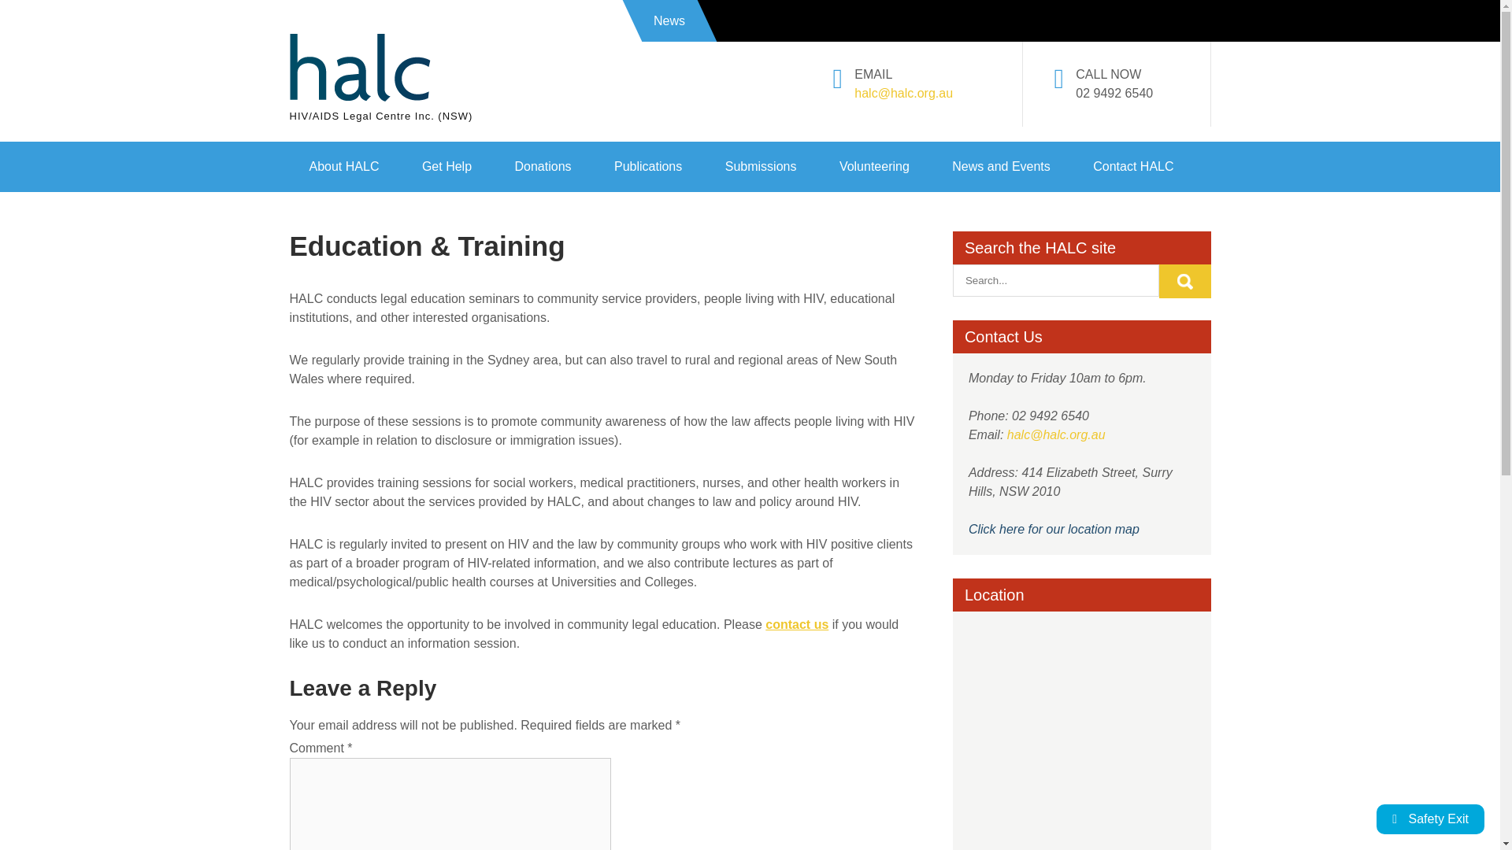 This screenshot has height=850, width=1512. I want to click on Donations, so click(542, 167).